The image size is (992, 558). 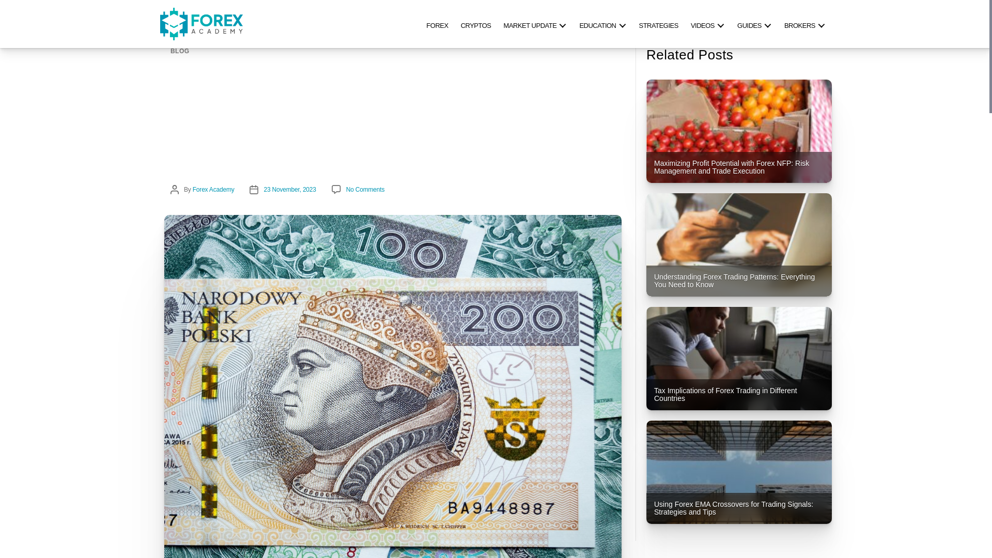 I want to click on Tax Implications of Forex Trading in Different Countries, so click(x=739, y=359).